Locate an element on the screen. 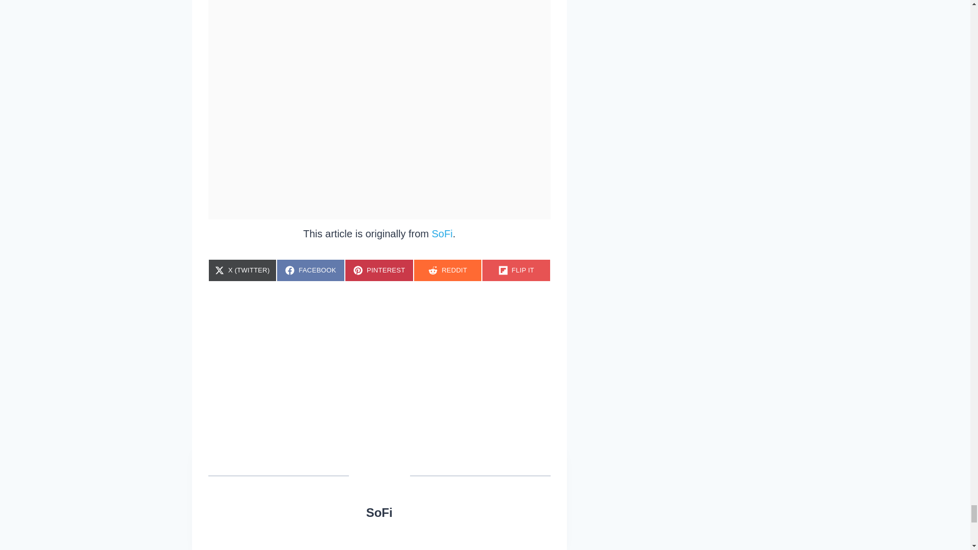 The width and height of the screenshot is (978, 550). SoFi is located at coordinates (448, 270).